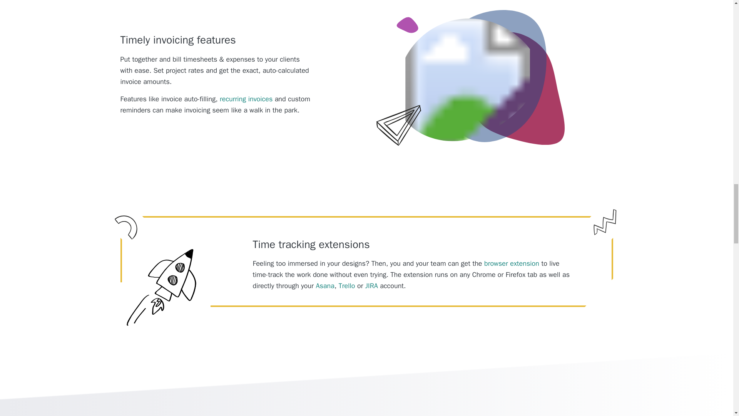  Describe the element at coordinates (325, 286) in the screenshot. I see `Asana` at that location.